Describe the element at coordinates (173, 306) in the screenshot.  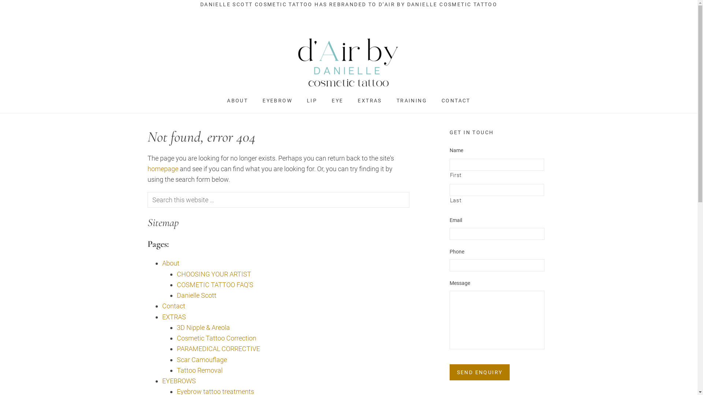
I see `Contact` at that location.